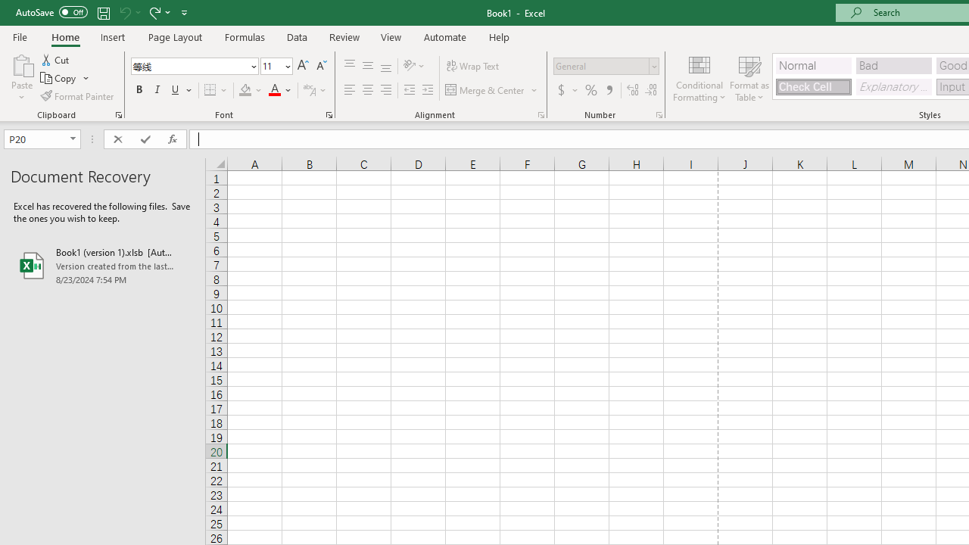  What do you see at coordinates (485, 91) in the screenshot?
I see `Merge & Center` at bounding box center [485, 91].